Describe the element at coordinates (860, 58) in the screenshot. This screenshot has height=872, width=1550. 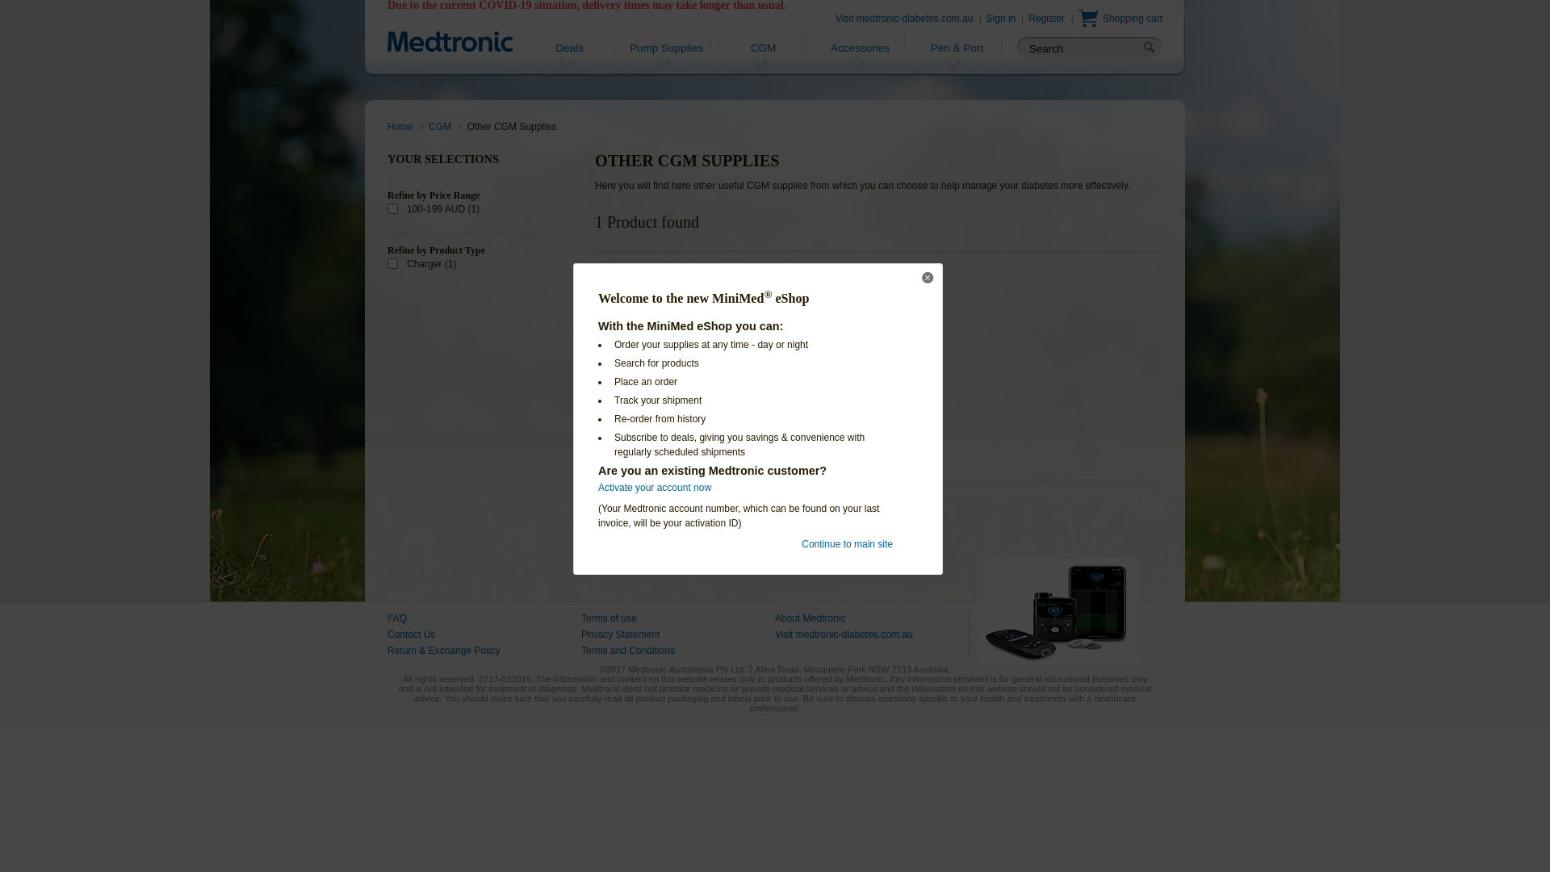
I see `Accessories` at that location.